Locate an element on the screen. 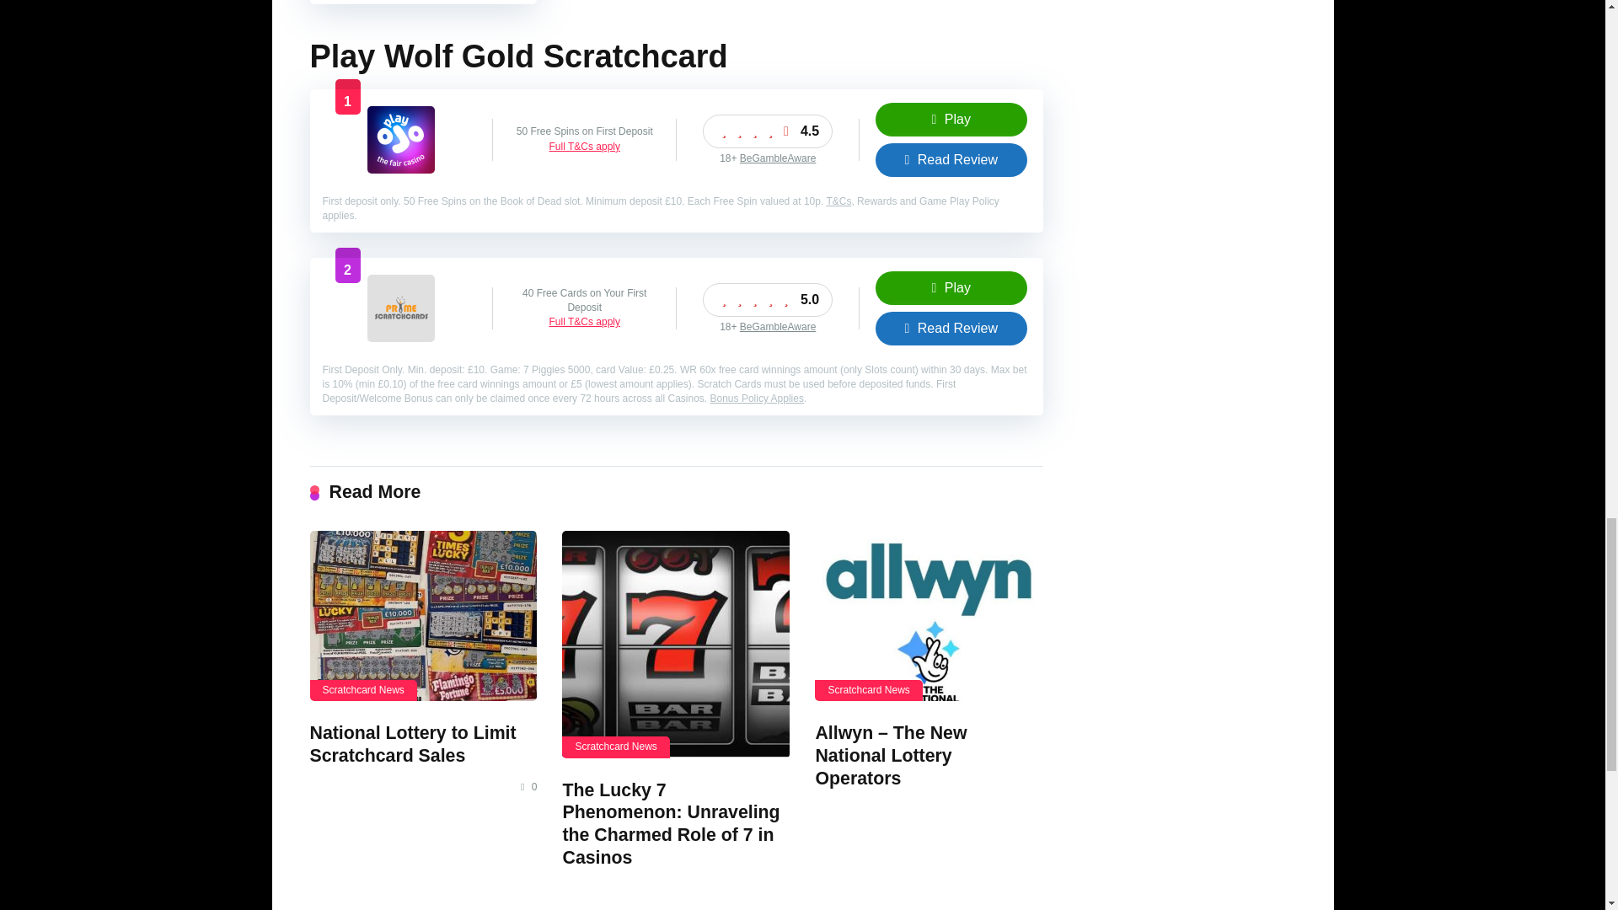 This screenshot has height=910, width=1618. Bonus Policy Applies is located at coordinates (757, 398).